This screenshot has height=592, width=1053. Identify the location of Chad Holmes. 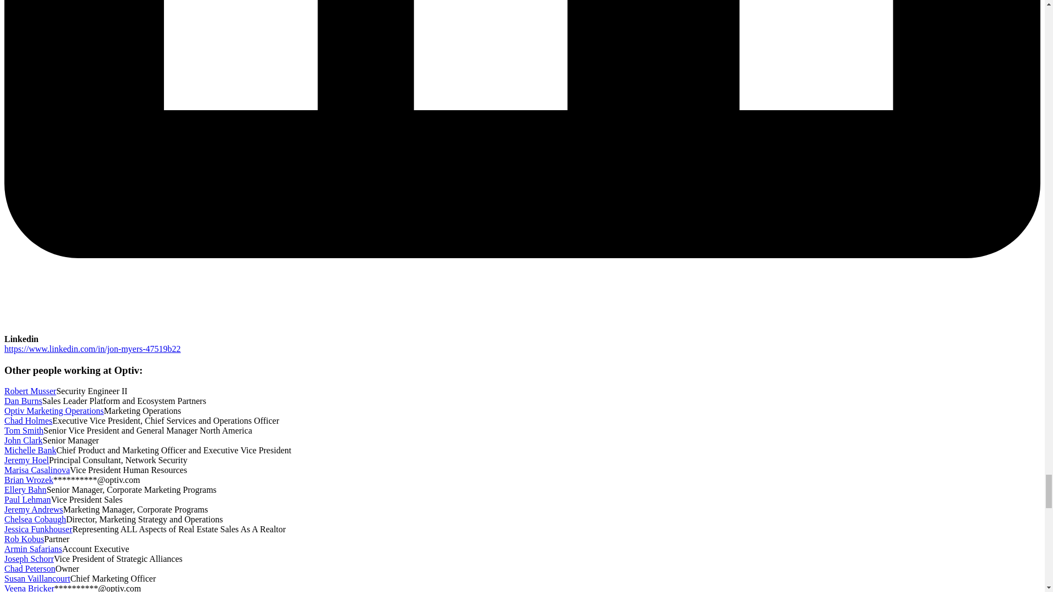
(29, 421).